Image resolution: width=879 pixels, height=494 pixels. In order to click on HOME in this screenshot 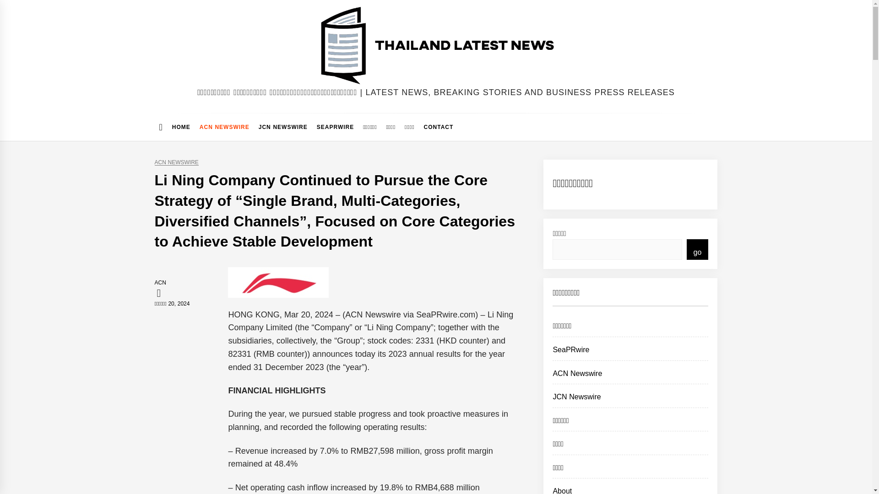, I will do `click(181, 127)`.